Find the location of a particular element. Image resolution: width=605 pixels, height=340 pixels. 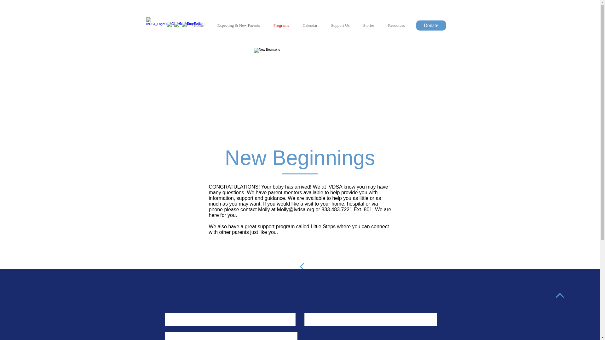

Donate is located at coordinates (430, 25).